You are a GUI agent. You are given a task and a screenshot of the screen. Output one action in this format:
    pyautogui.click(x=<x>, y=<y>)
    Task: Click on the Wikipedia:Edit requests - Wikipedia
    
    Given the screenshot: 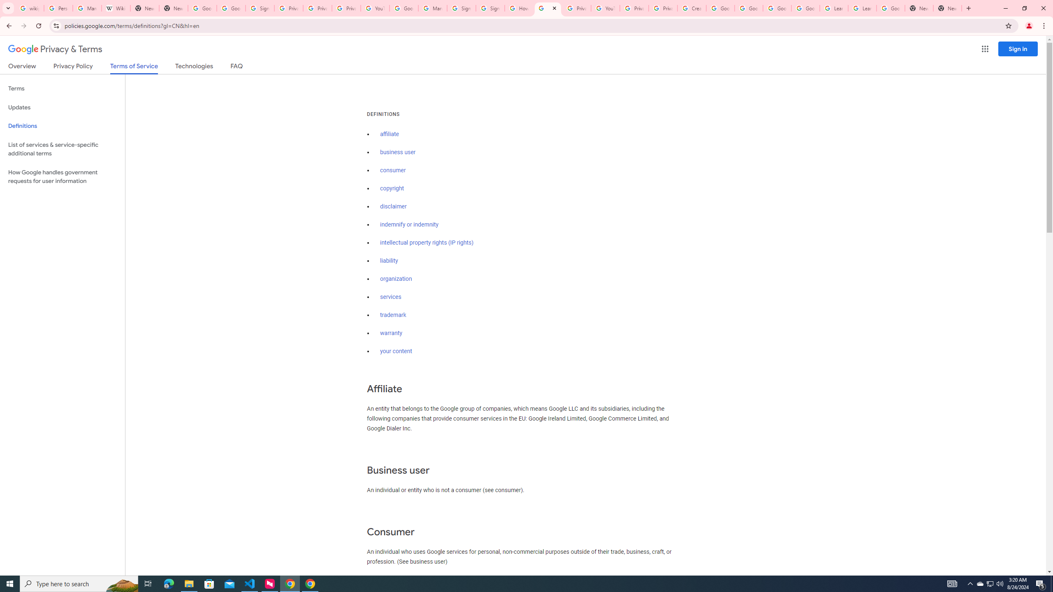 What is the action you would take?
    pyautogui.click(x=116, y=8)
    